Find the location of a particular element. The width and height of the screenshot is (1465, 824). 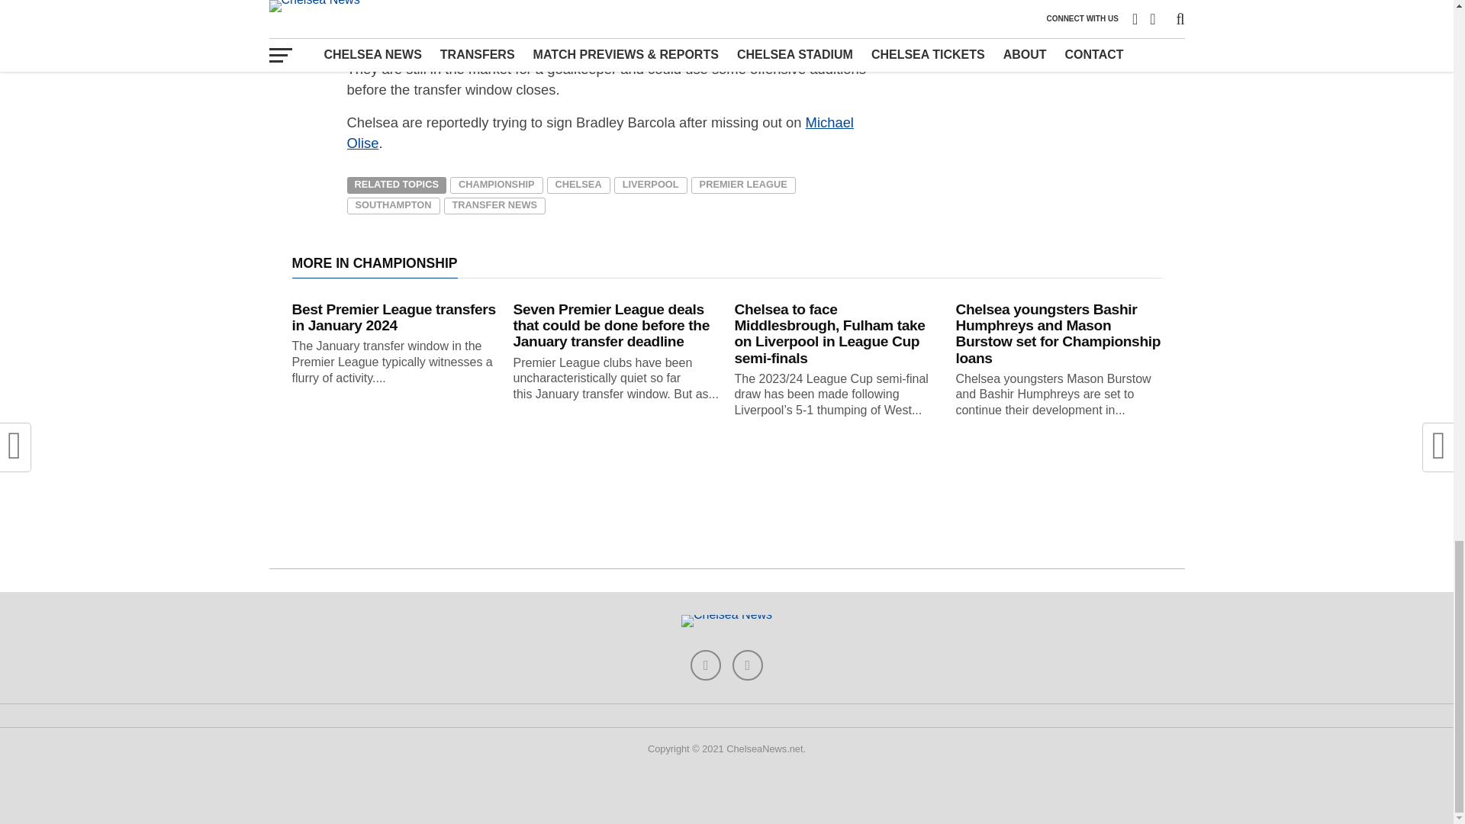

CHAMPIONSHIP is located at coordinates (496, 185).